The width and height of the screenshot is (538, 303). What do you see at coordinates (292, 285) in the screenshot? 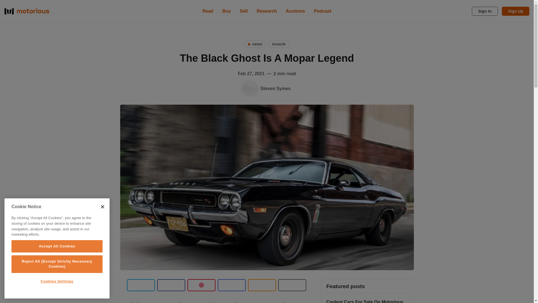
I see `Bookmark` at bounding box center [292, 285].